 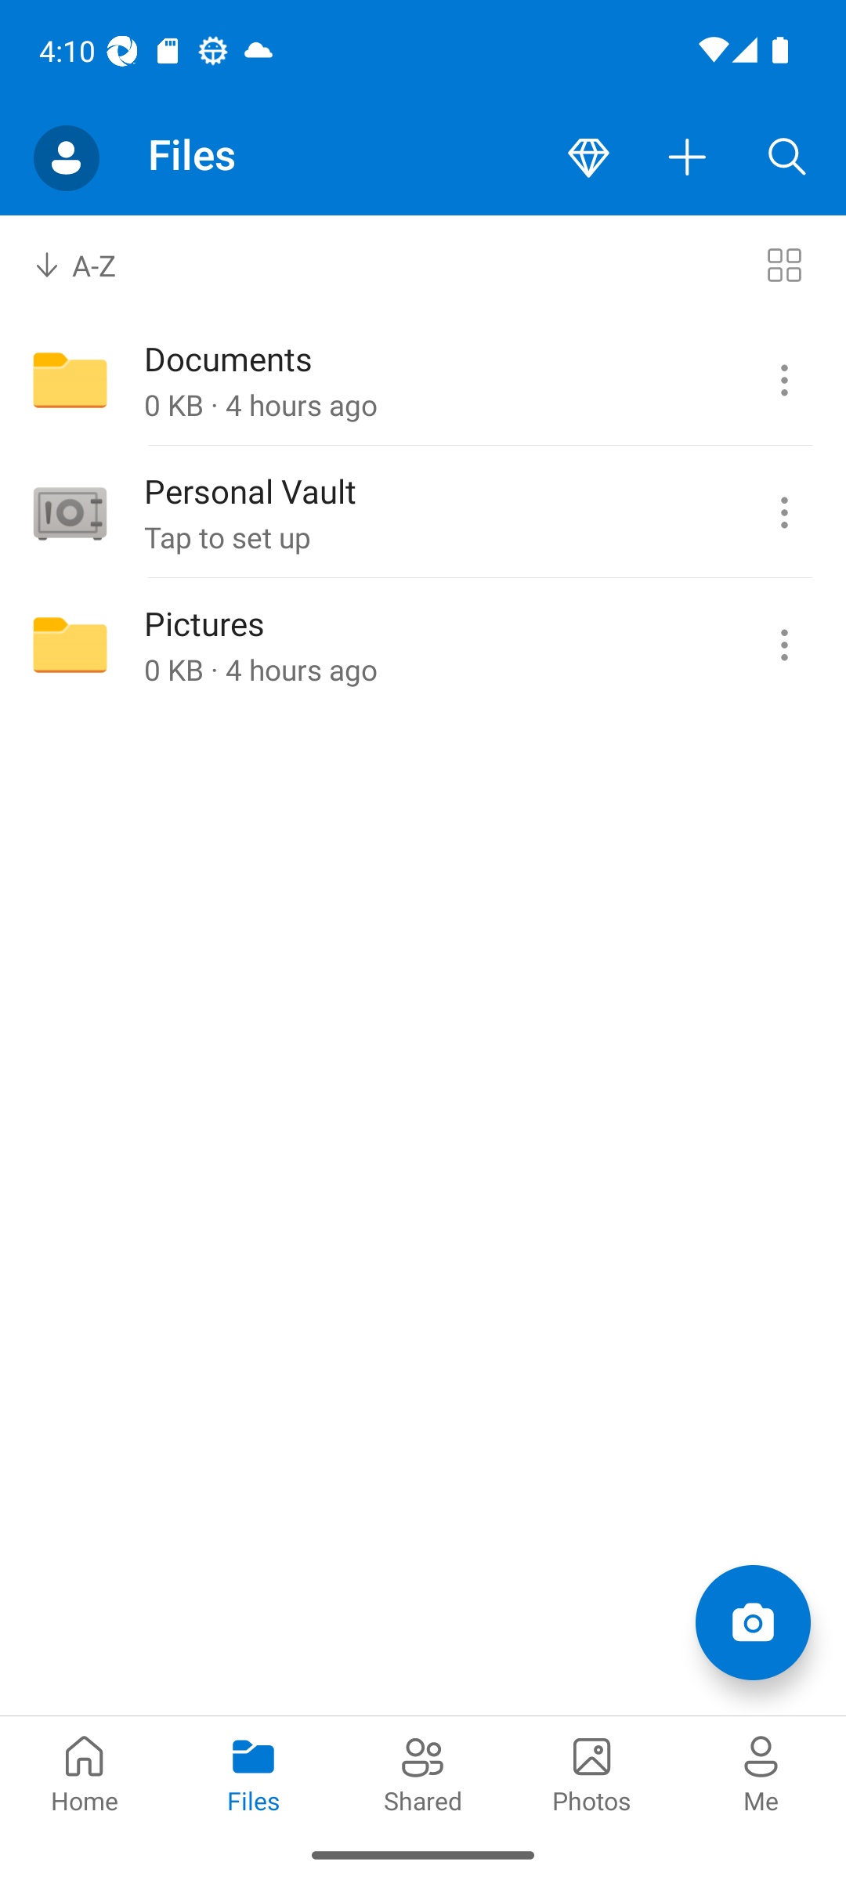 What do you see at coordinates (783, 513) in the screenshot?
I see `Personal Vault commands` at bounding box center [783, 513].